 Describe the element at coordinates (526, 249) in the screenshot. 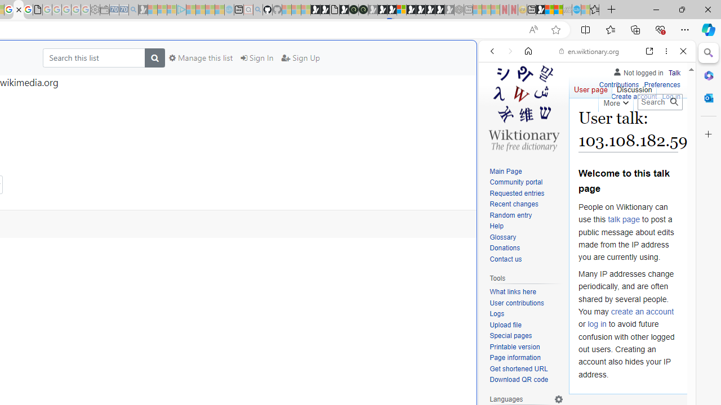

I see `Donations` at that location.